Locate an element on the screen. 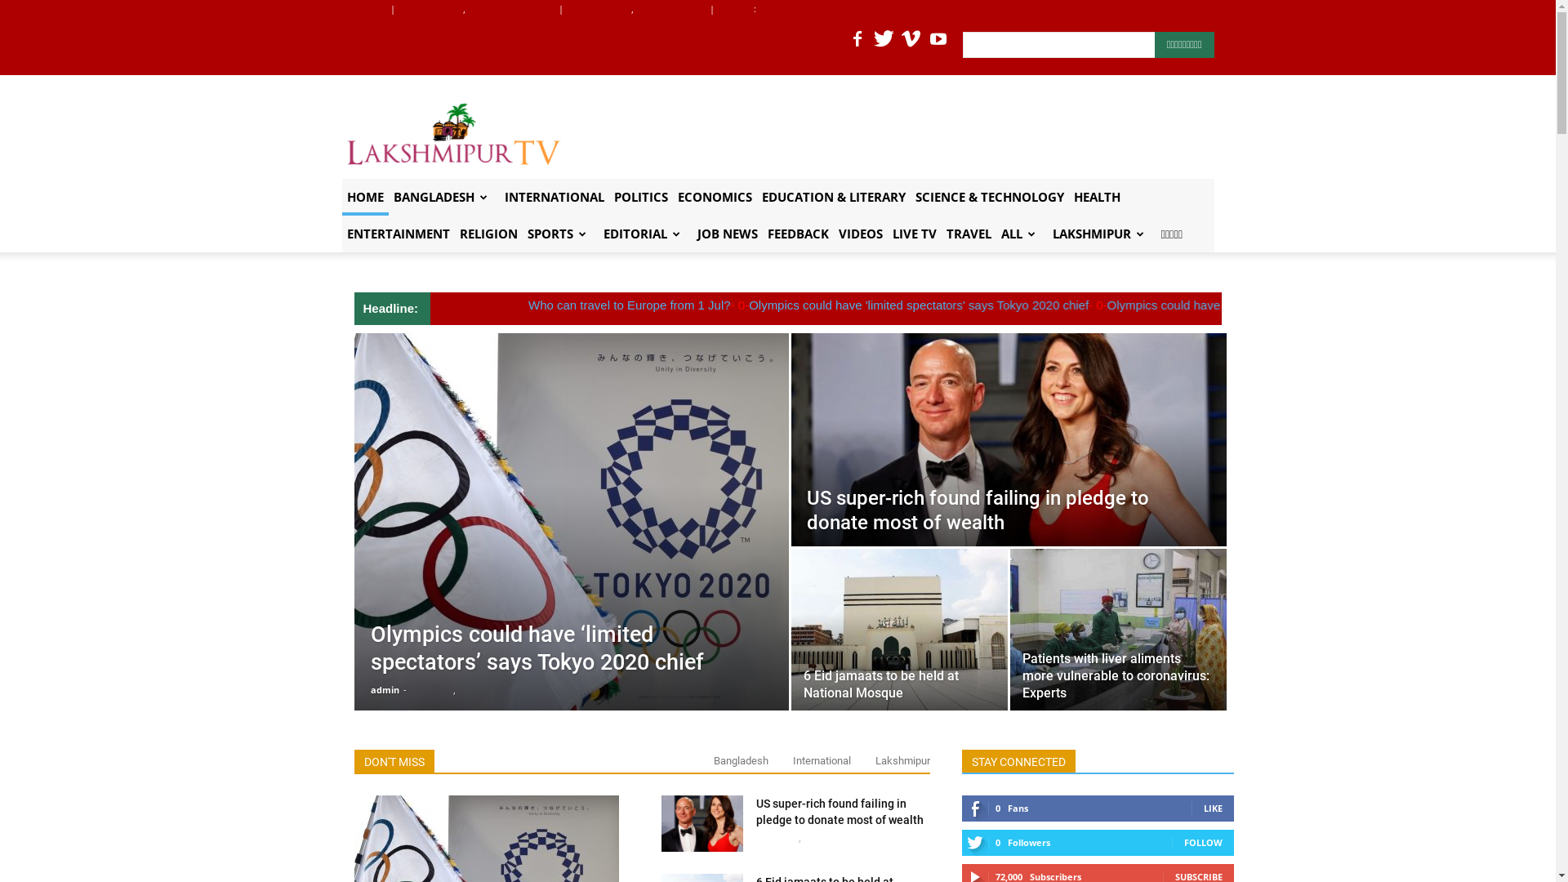 This screenshot has height=882, width=1568. RELIGION is located at coordinates (488, 234).